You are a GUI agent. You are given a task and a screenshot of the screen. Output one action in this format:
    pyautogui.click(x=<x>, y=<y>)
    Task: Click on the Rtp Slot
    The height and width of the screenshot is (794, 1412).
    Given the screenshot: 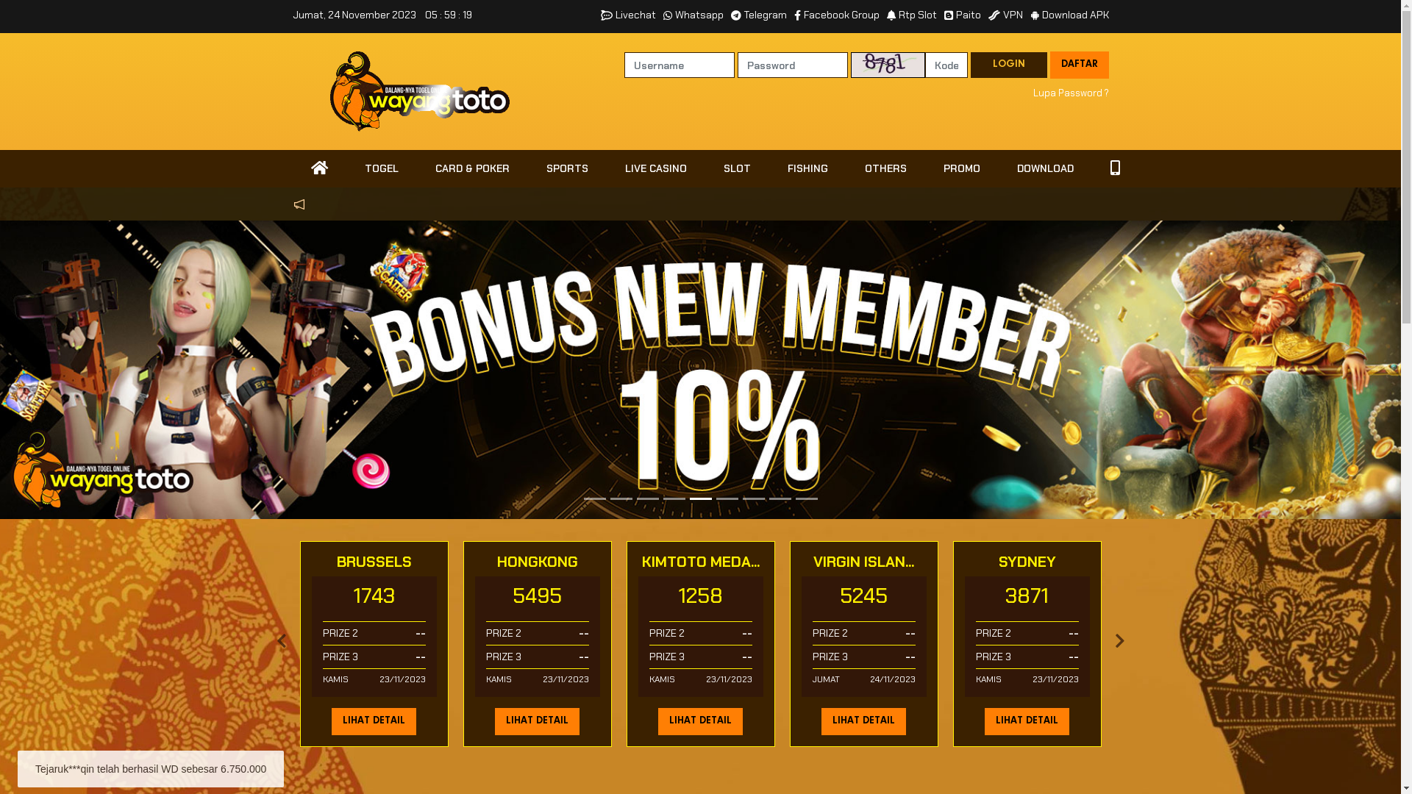 What is the action you would take?
    pyautogui.click(x=912, y=15)
    